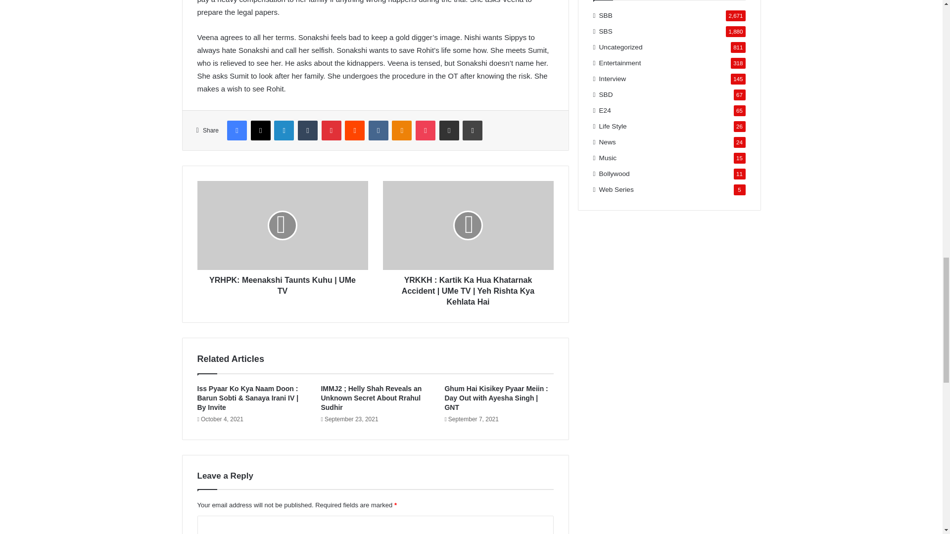  Describe the element at coordinates (426, 131) in the screenshot. I see `Pocket` at that location.